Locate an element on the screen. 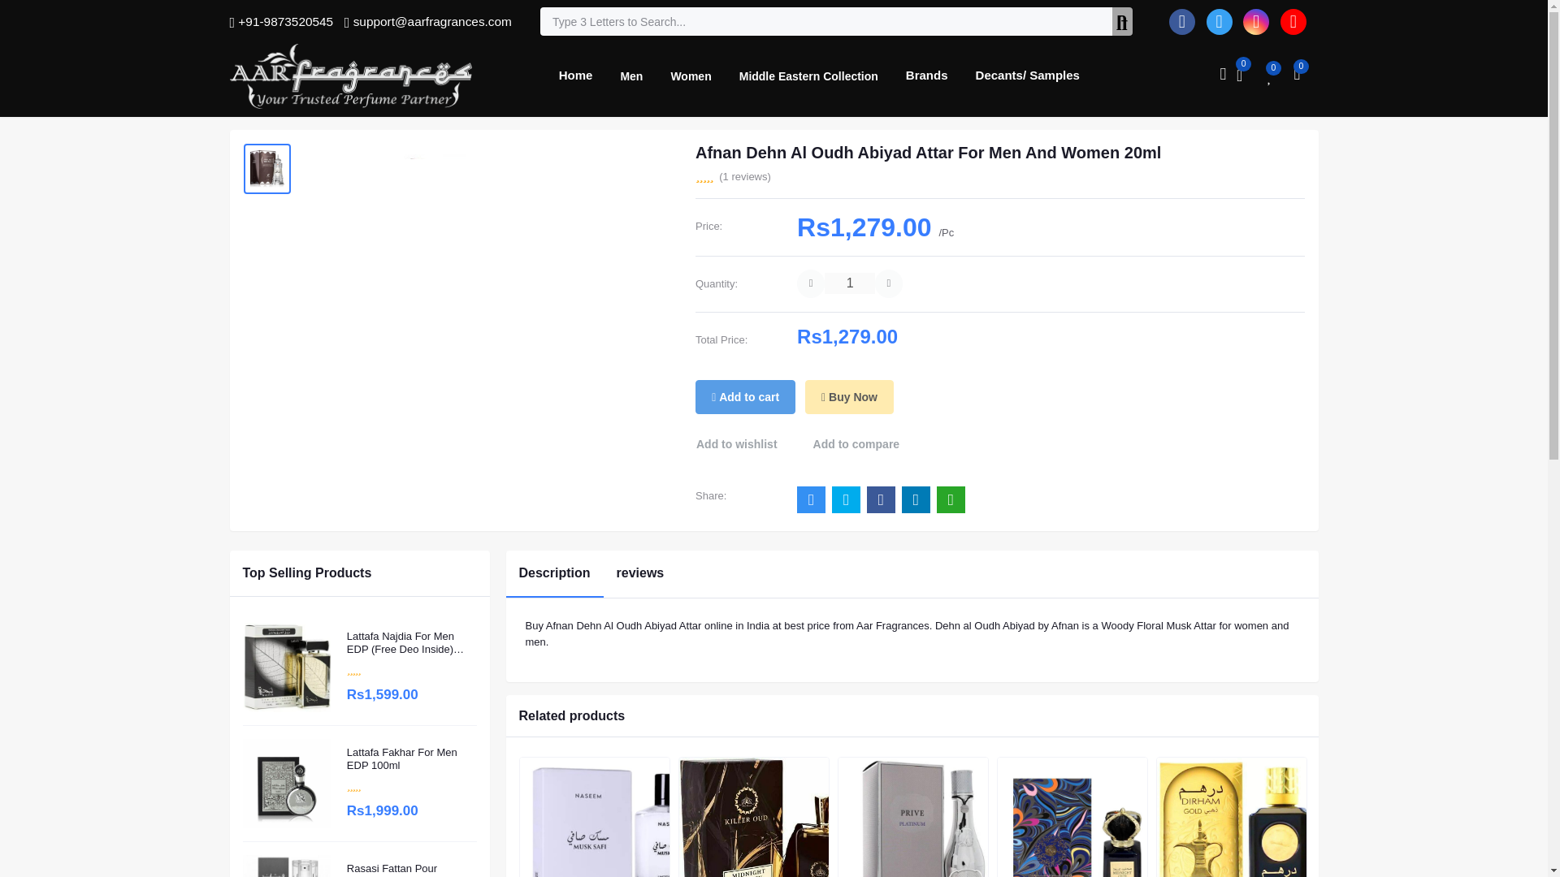  Home is located at coordinates (575, 75).